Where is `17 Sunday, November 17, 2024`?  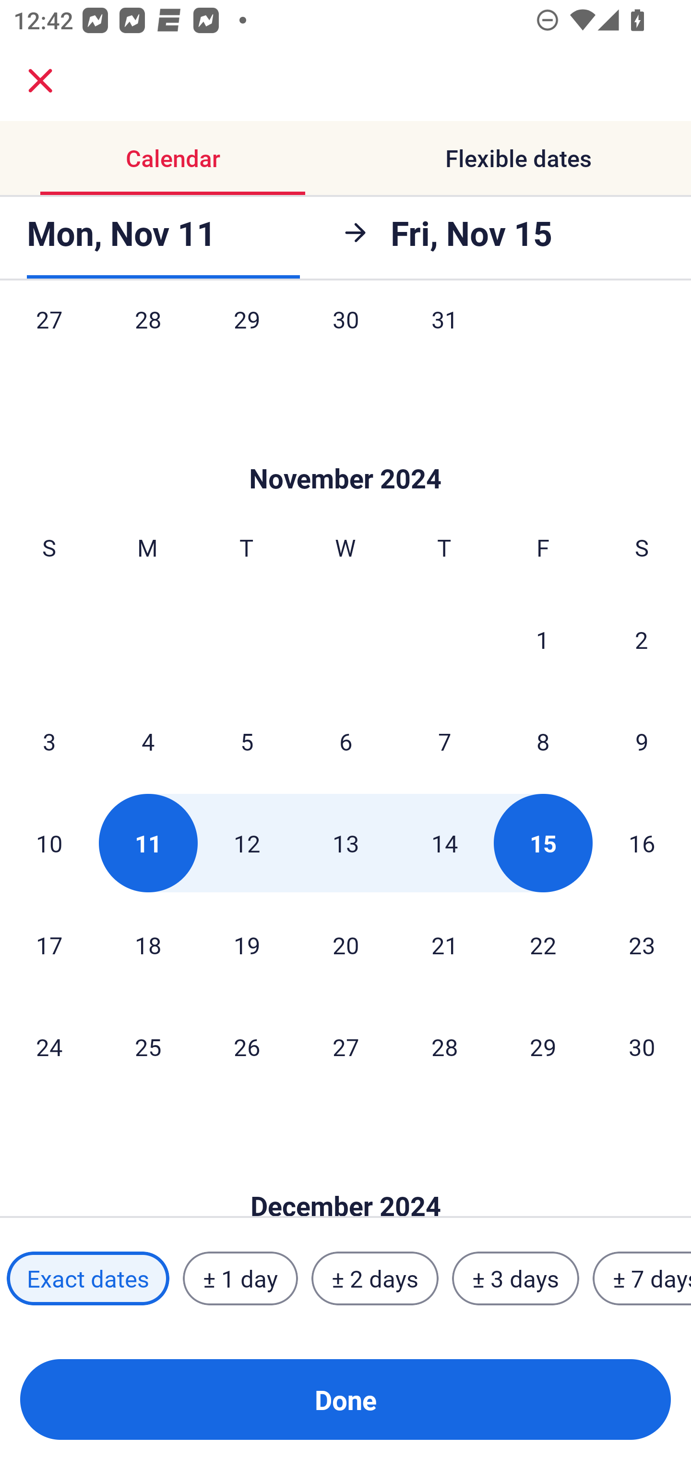
17 Sunday, November 17, 2024 is located at coordinates (49, 944).